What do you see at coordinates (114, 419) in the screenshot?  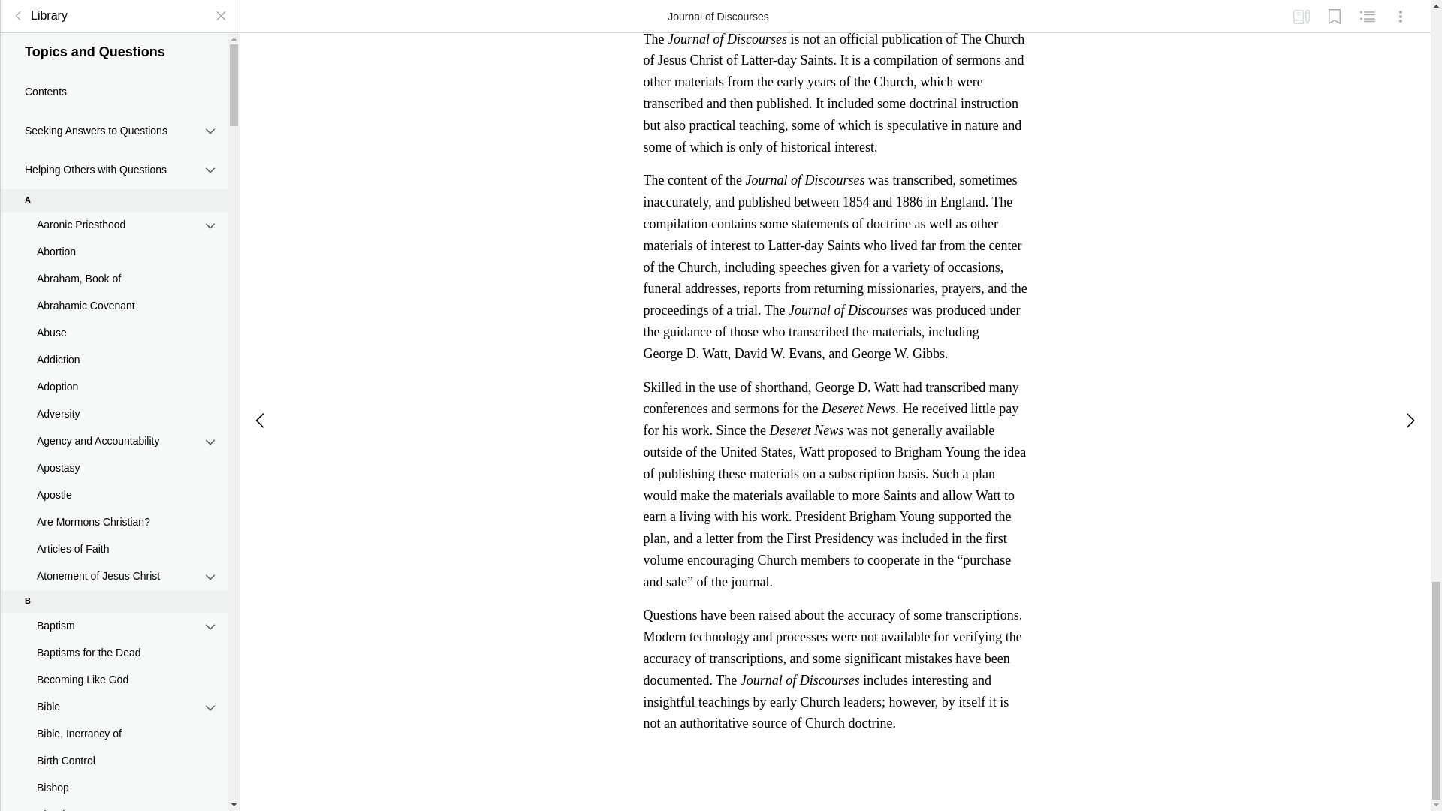 I see `Book of Mormon Geography` at bounding box center [114, 419].